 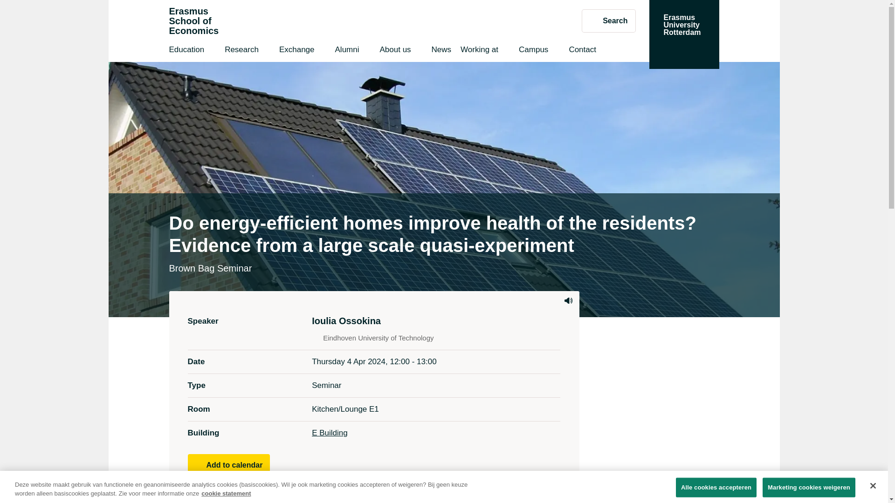 What do you see at coordinates (186, 51) in the screenshot?
I see `News` at bounding box center [186, 51].